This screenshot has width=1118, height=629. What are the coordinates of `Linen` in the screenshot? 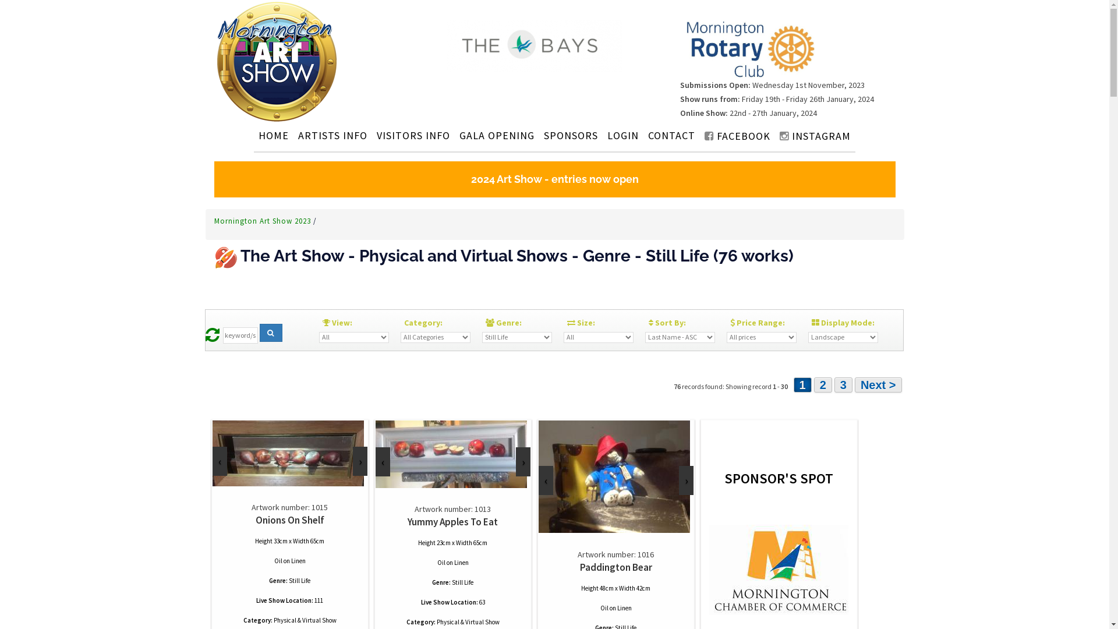 It's located at (624, 608).